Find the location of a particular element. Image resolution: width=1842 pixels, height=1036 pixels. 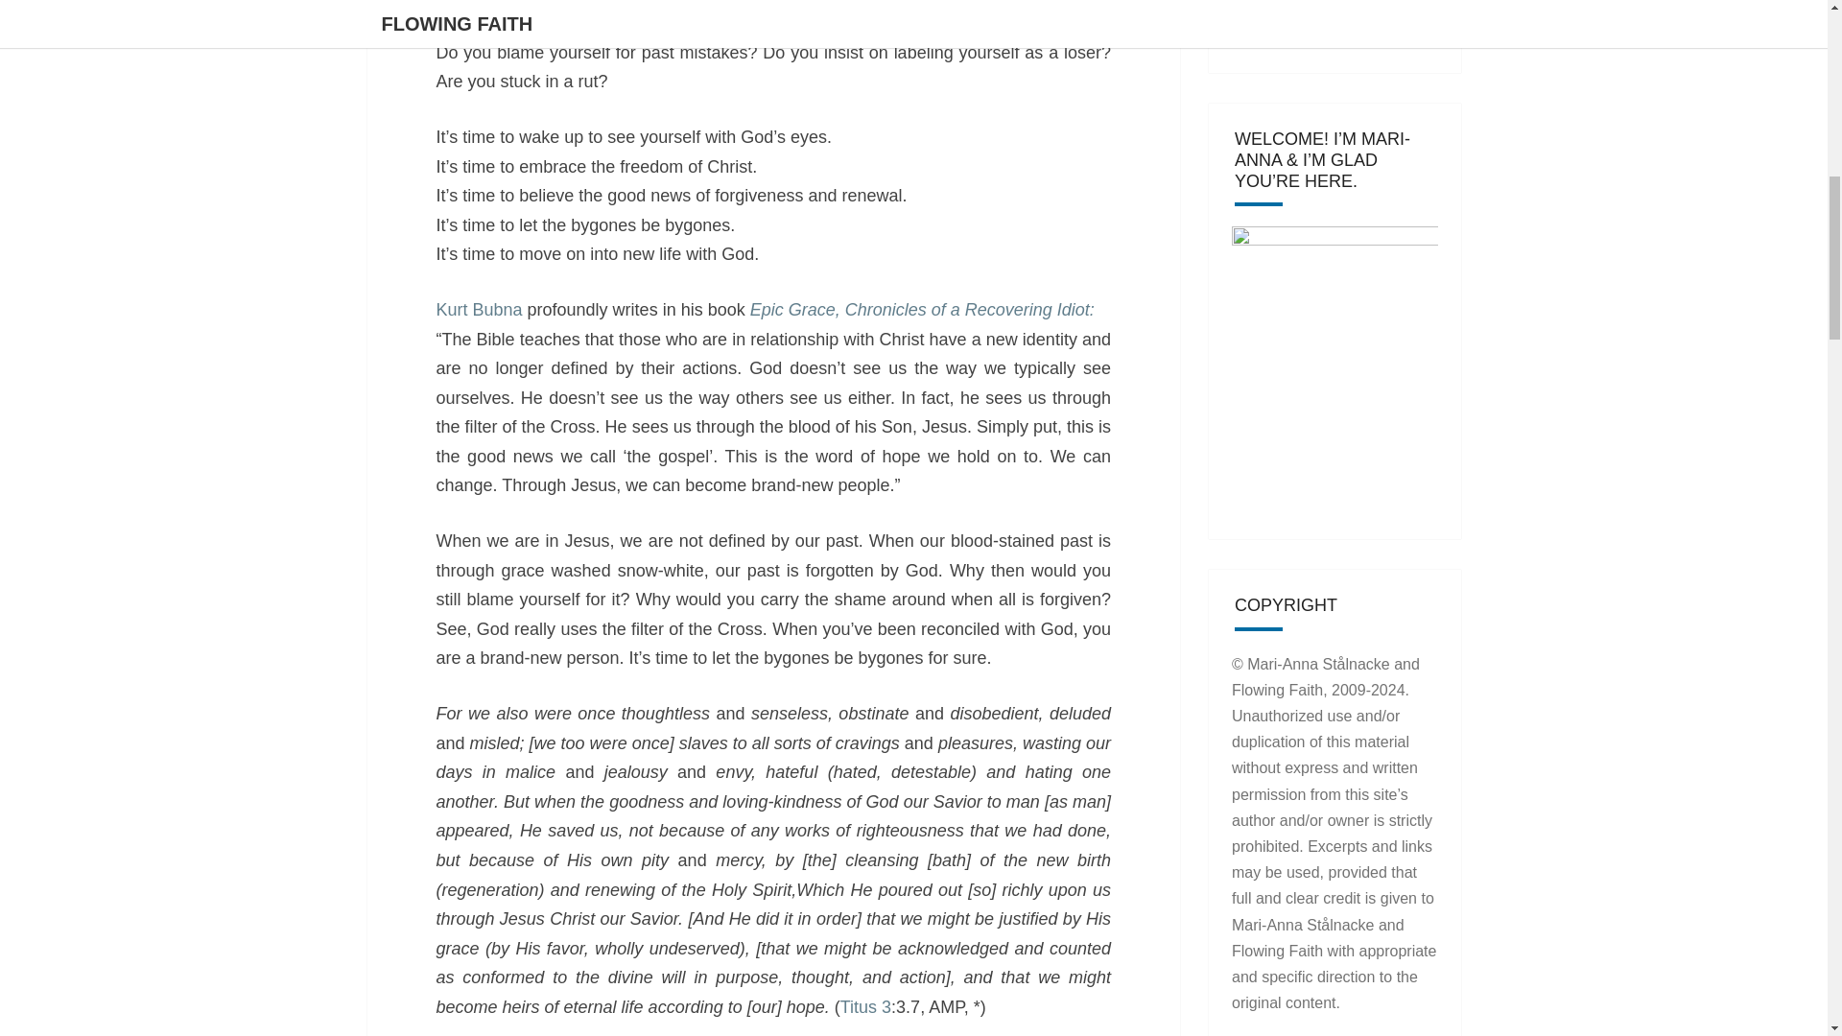

Kurt Bubna is located at coordinates (481, 309).